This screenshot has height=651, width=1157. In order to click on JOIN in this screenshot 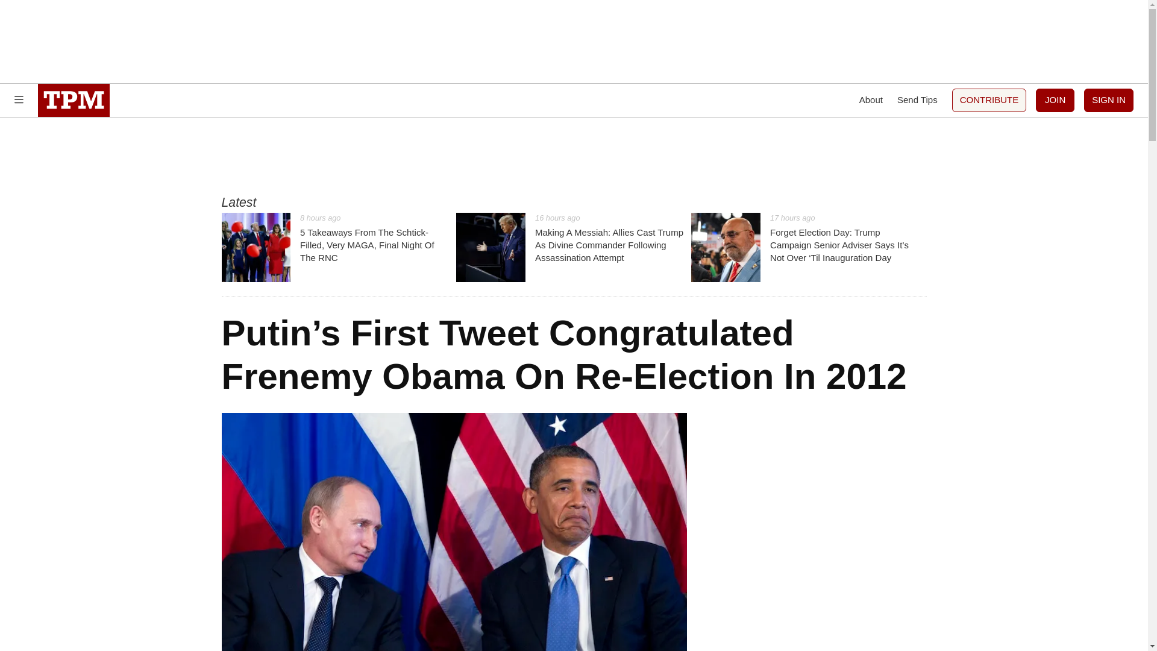, I will do `click(1055, 100)`.